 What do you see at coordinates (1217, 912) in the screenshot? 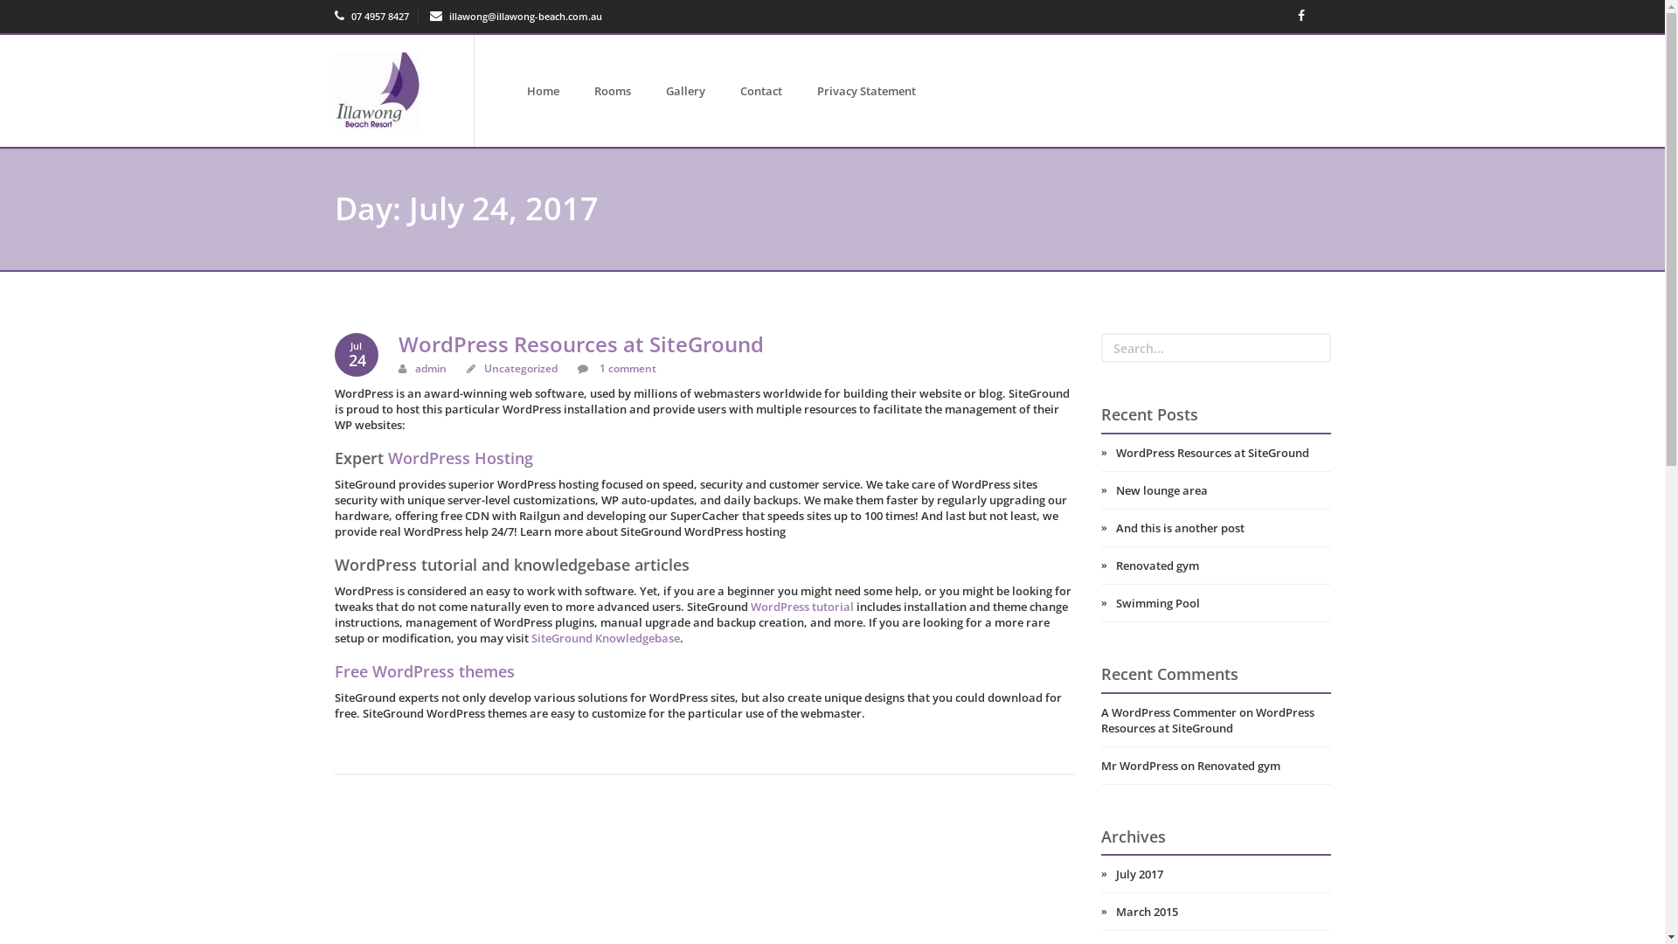
I see `March 2015` at bounding box center [1217, 912].